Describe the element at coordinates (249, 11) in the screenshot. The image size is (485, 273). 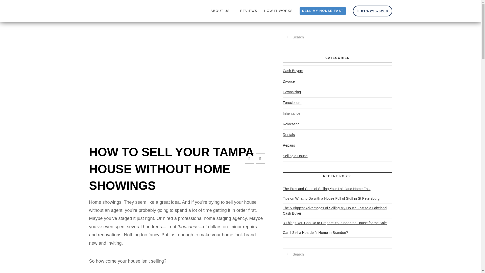
I see `REVIEWS` at that location.